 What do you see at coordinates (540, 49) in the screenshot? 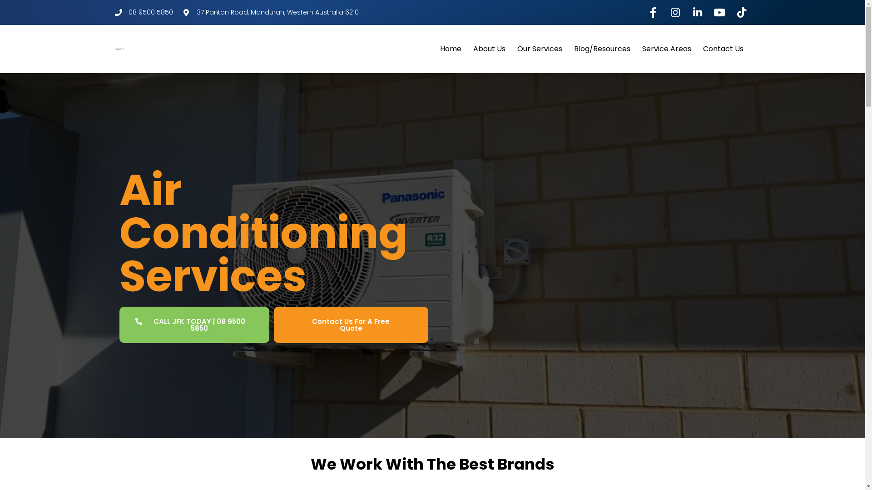
I see `Our Services` at bounding box center [540, 49].